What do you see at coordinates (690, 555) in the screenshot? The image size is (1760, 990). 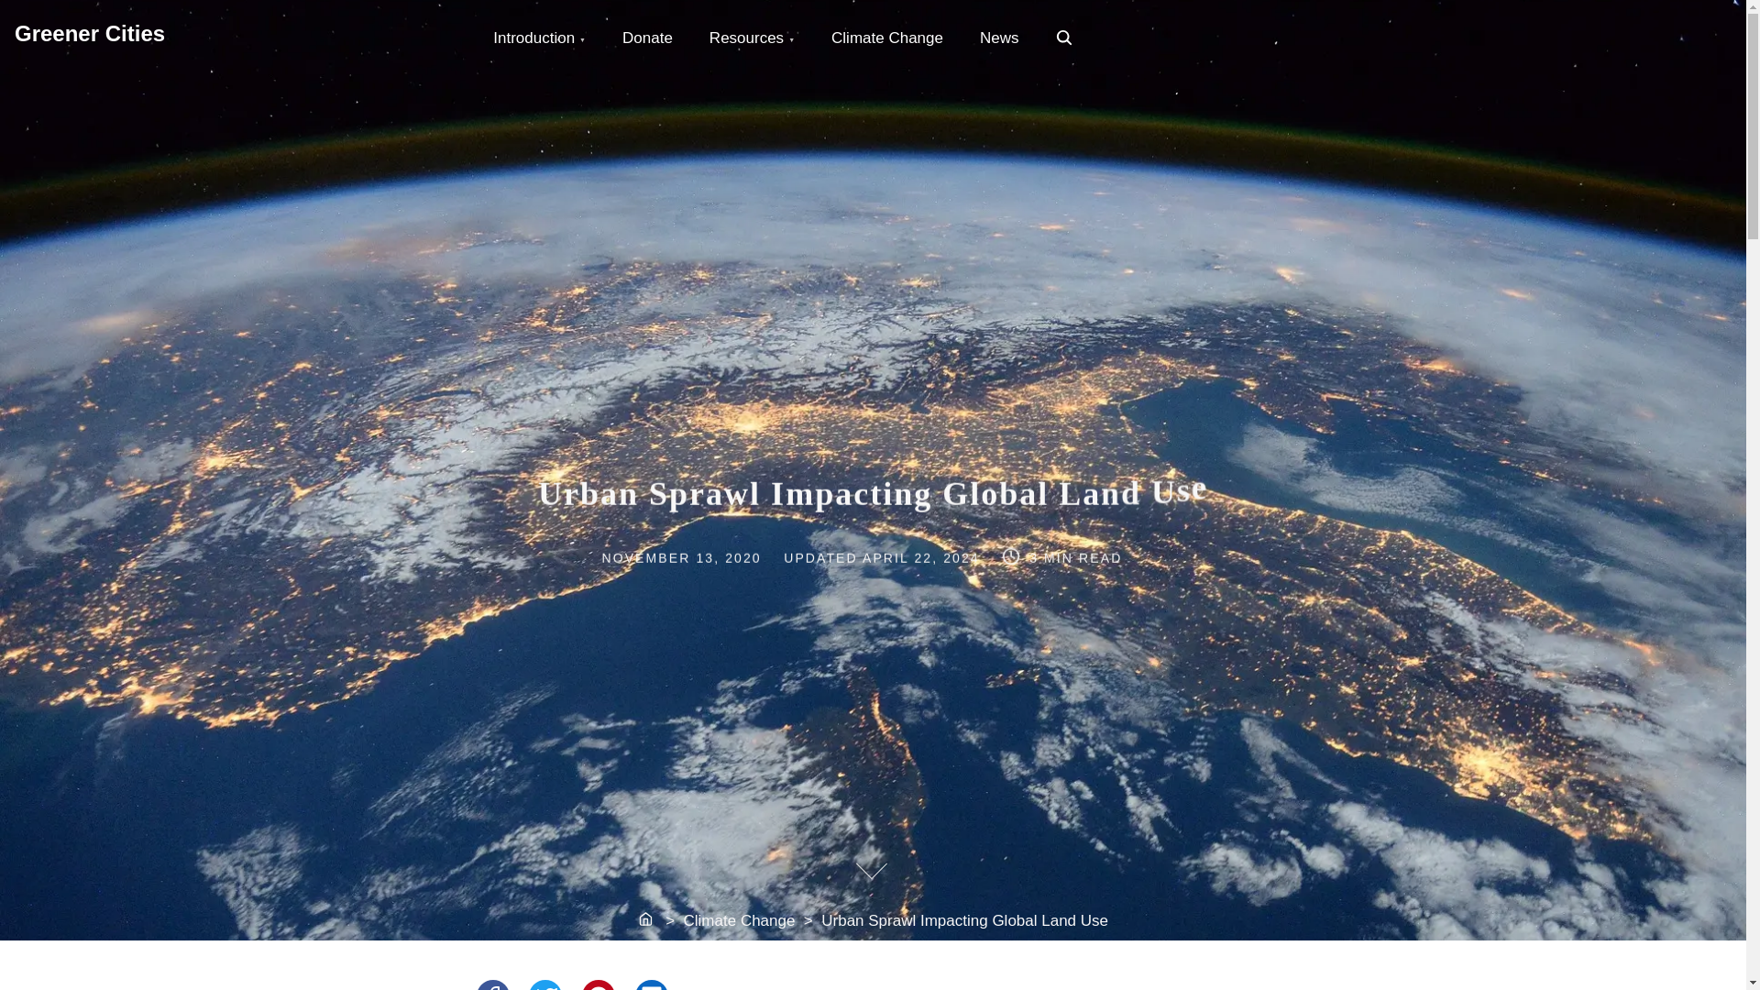 I see `NOVEMBER 13, 2020` at bounding box center [690, 555].